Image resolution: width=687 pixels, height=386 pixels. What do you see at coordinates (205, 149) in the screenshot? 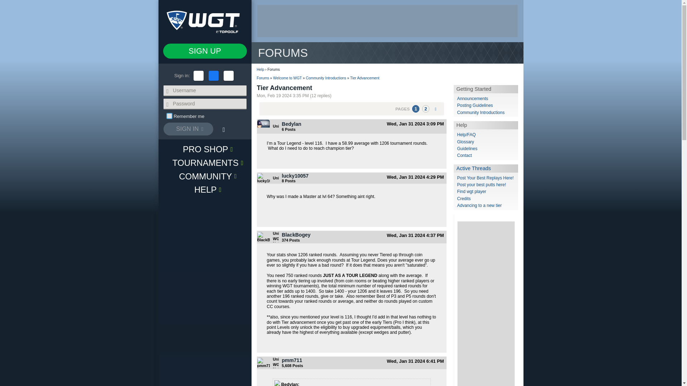
I see `PRO SHOP` at bounding box center [205, 149].